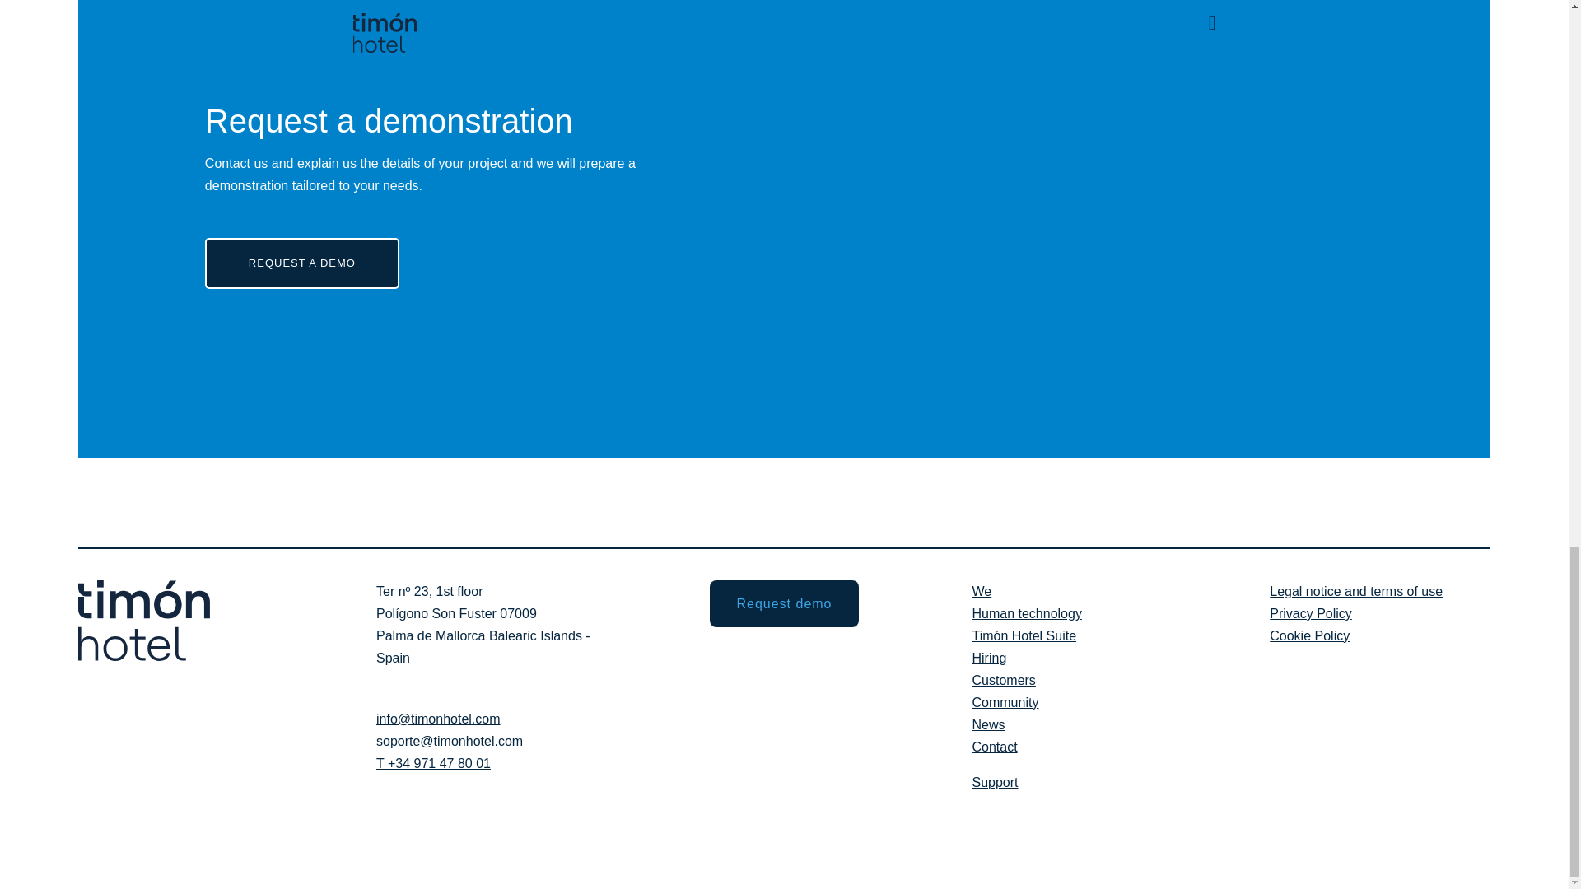 The height and width of the screenshot is (889, 1581). I want to click on Privacy Policy, so click(1310, 612).